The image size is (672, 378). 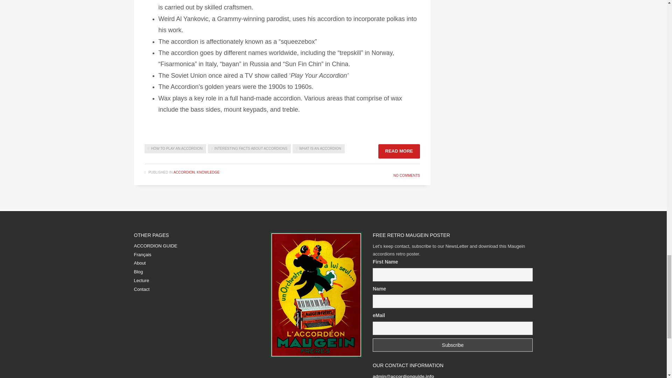 I want to click on Subscribe, so click(x=453, y=345).